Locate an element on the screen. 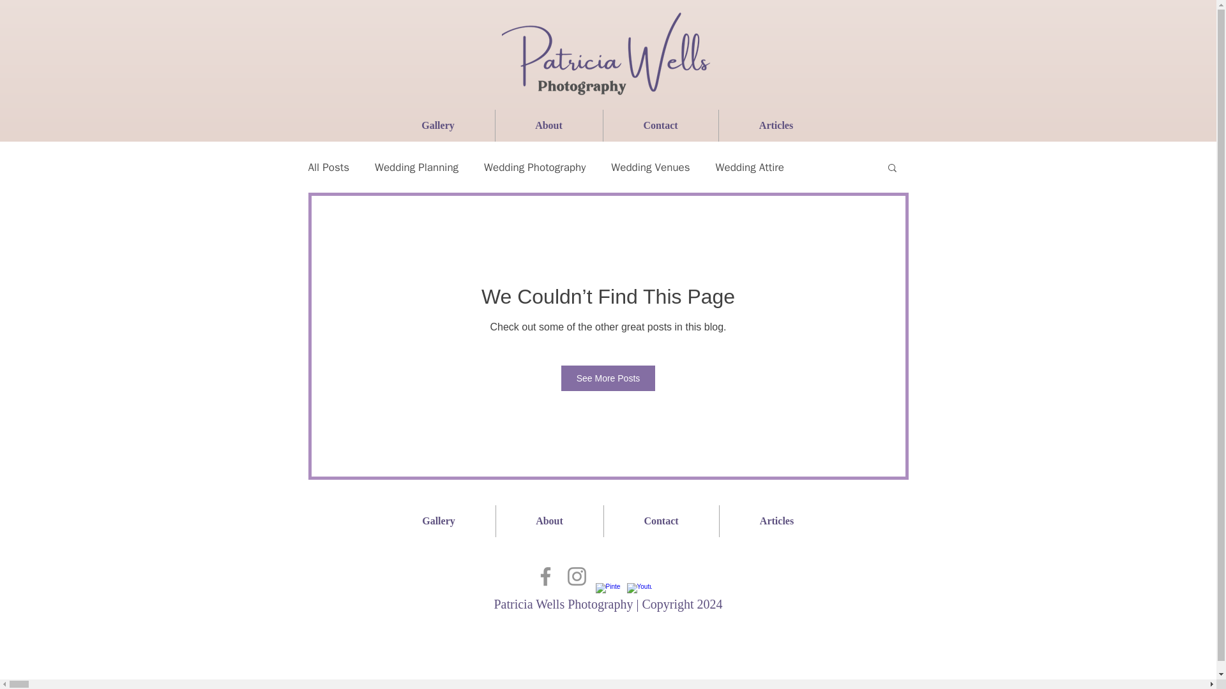  Contact is located at coordinates (660, 125).